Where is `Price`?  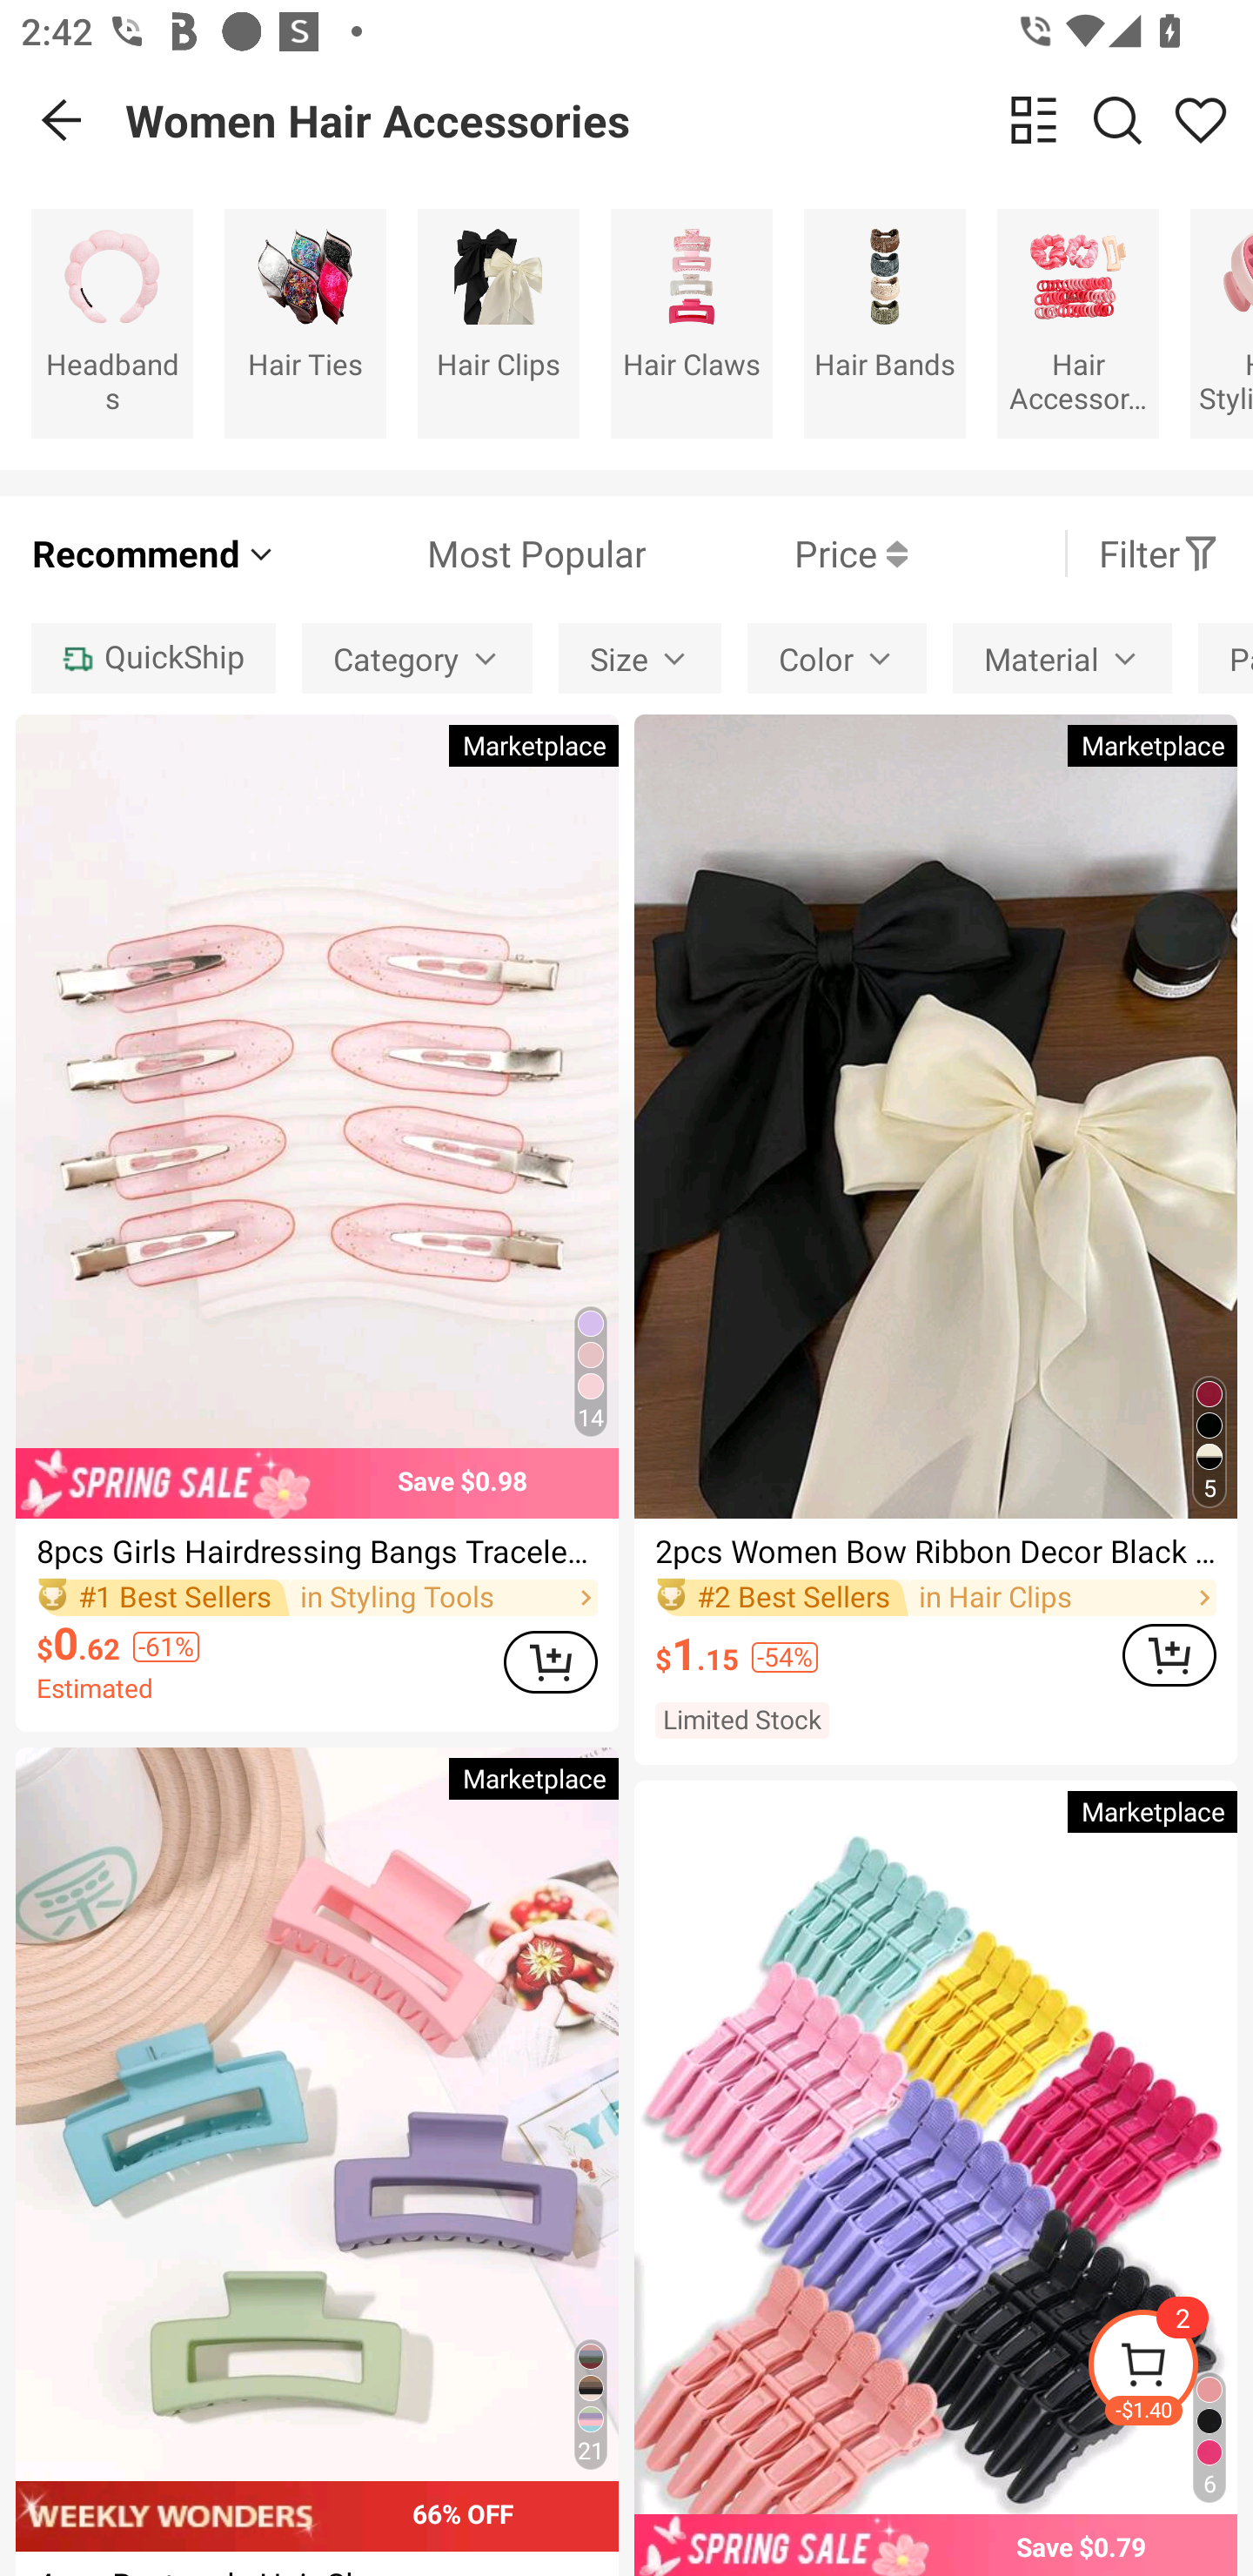
Price is located at coordinates (776, 553).